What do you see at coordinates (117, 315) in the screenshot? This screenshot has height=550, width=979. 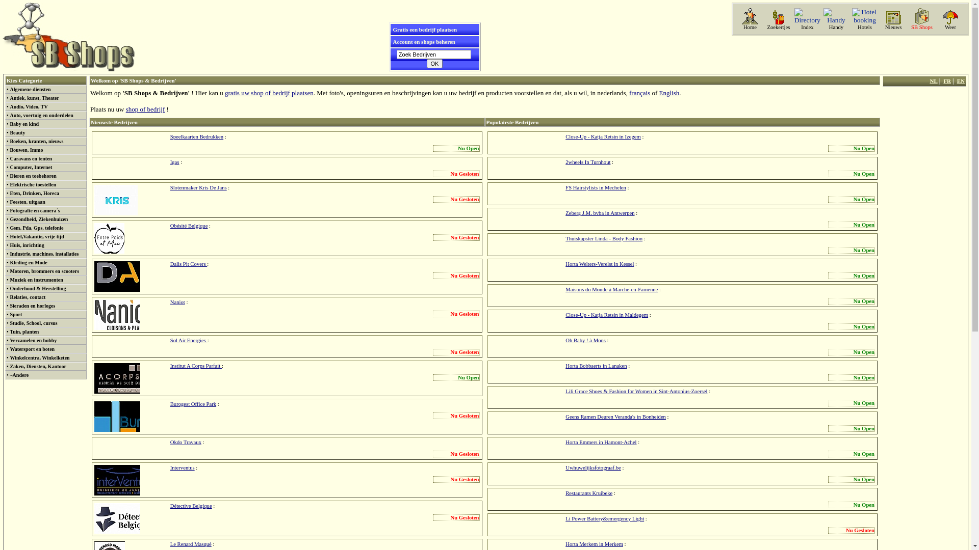 I see `Naniot` at bounding box center [117, 315].